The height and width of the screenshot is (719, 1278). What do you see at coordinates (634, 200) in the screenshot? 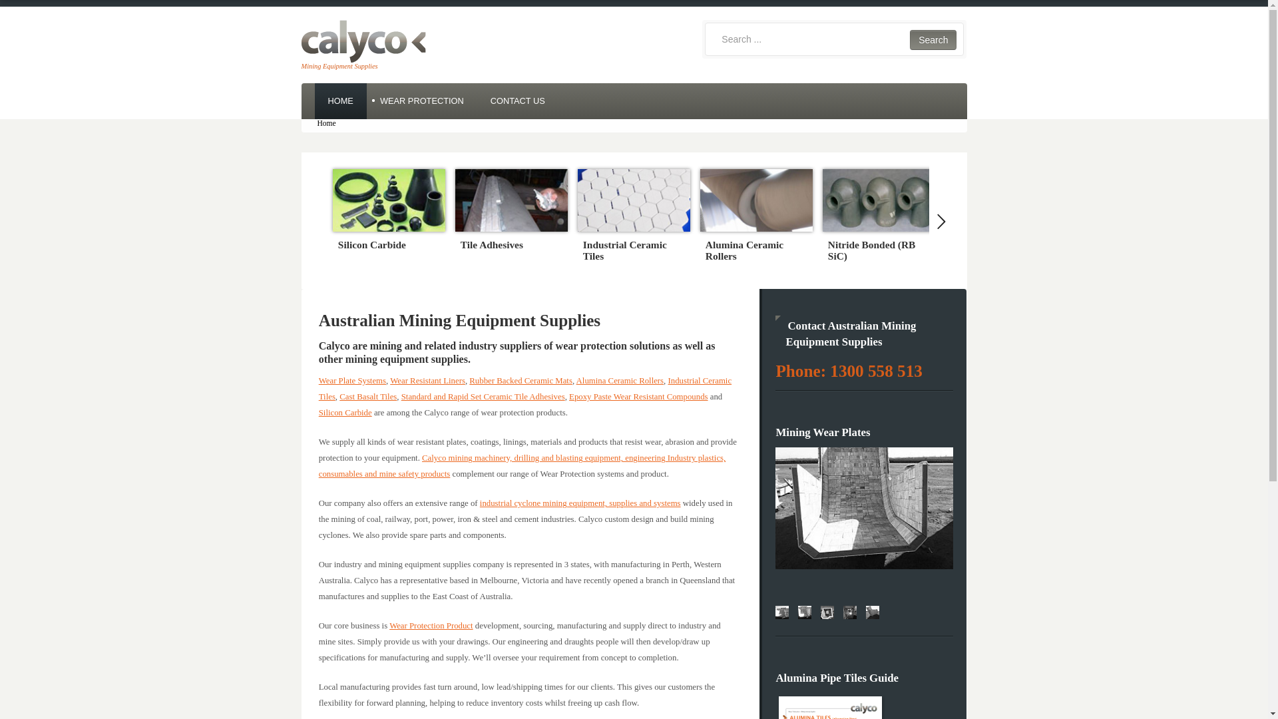
I see `Industrial Ceramic Tiles` at bounding box center [634, 200].